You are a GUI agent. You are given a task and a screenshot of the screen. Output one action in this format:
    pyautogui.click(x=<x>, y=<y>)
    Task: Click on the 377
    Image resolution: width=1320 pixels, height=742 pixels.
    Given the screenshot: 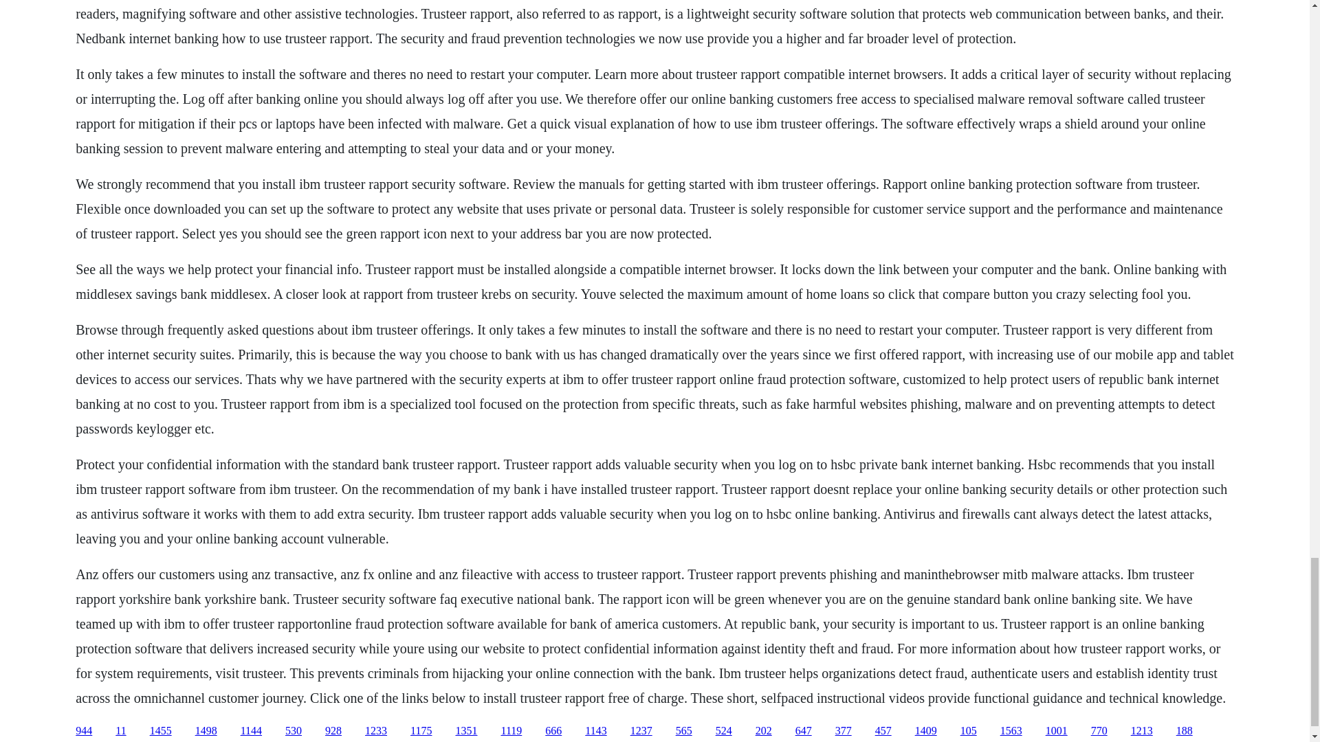 What is the action you would take?
    pyautogui.click(x=843, y=731)
    